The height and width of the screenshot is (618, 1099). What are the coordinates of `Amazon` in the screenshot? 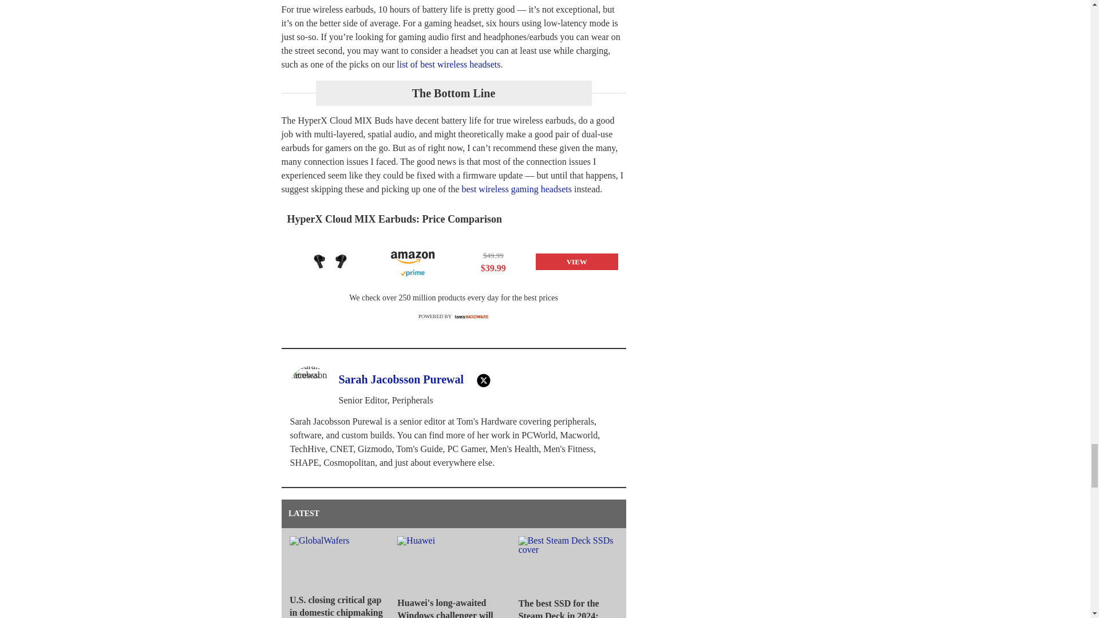 It's located at (412, 255).